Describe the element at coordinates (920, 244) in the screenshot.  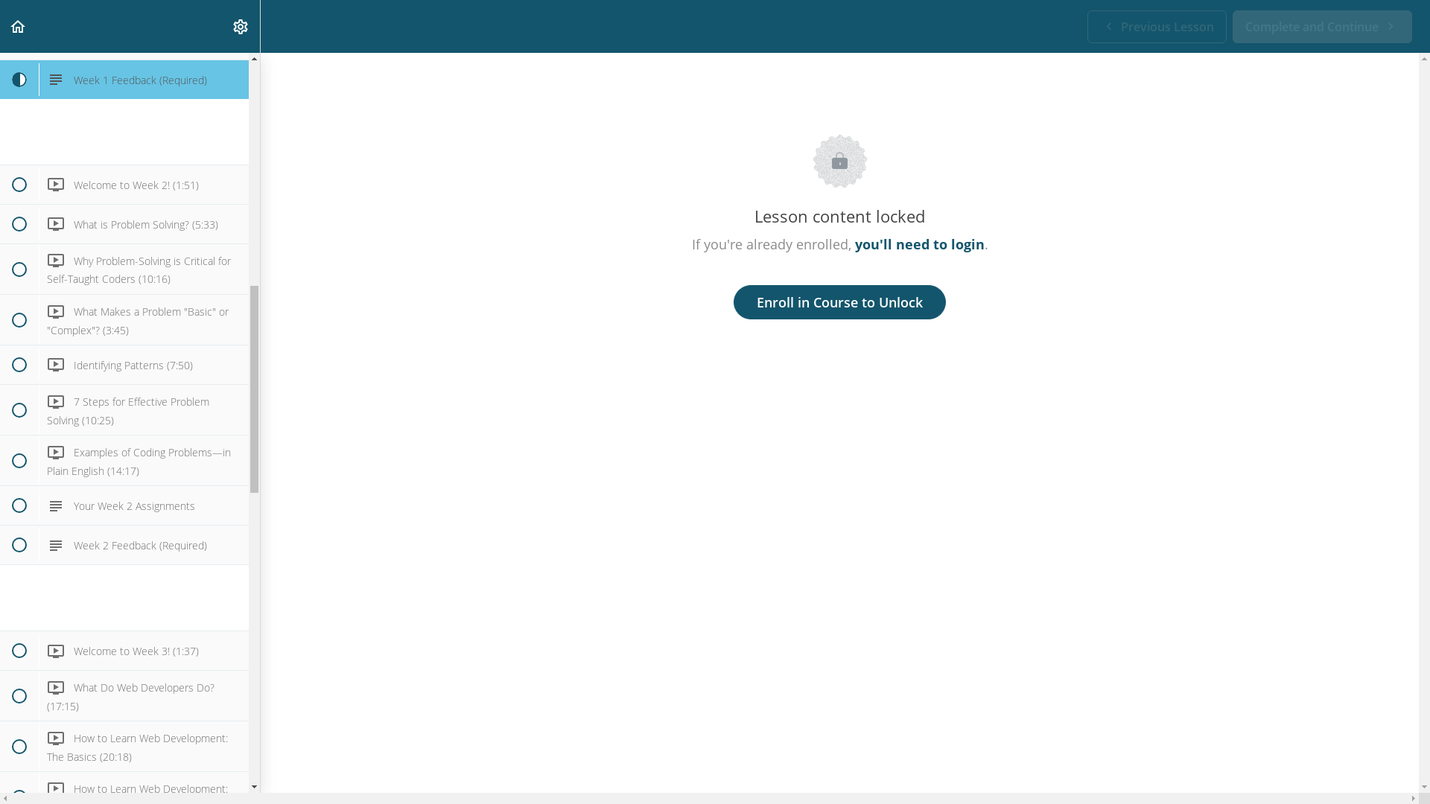
I see `you'll need to login` at that location.